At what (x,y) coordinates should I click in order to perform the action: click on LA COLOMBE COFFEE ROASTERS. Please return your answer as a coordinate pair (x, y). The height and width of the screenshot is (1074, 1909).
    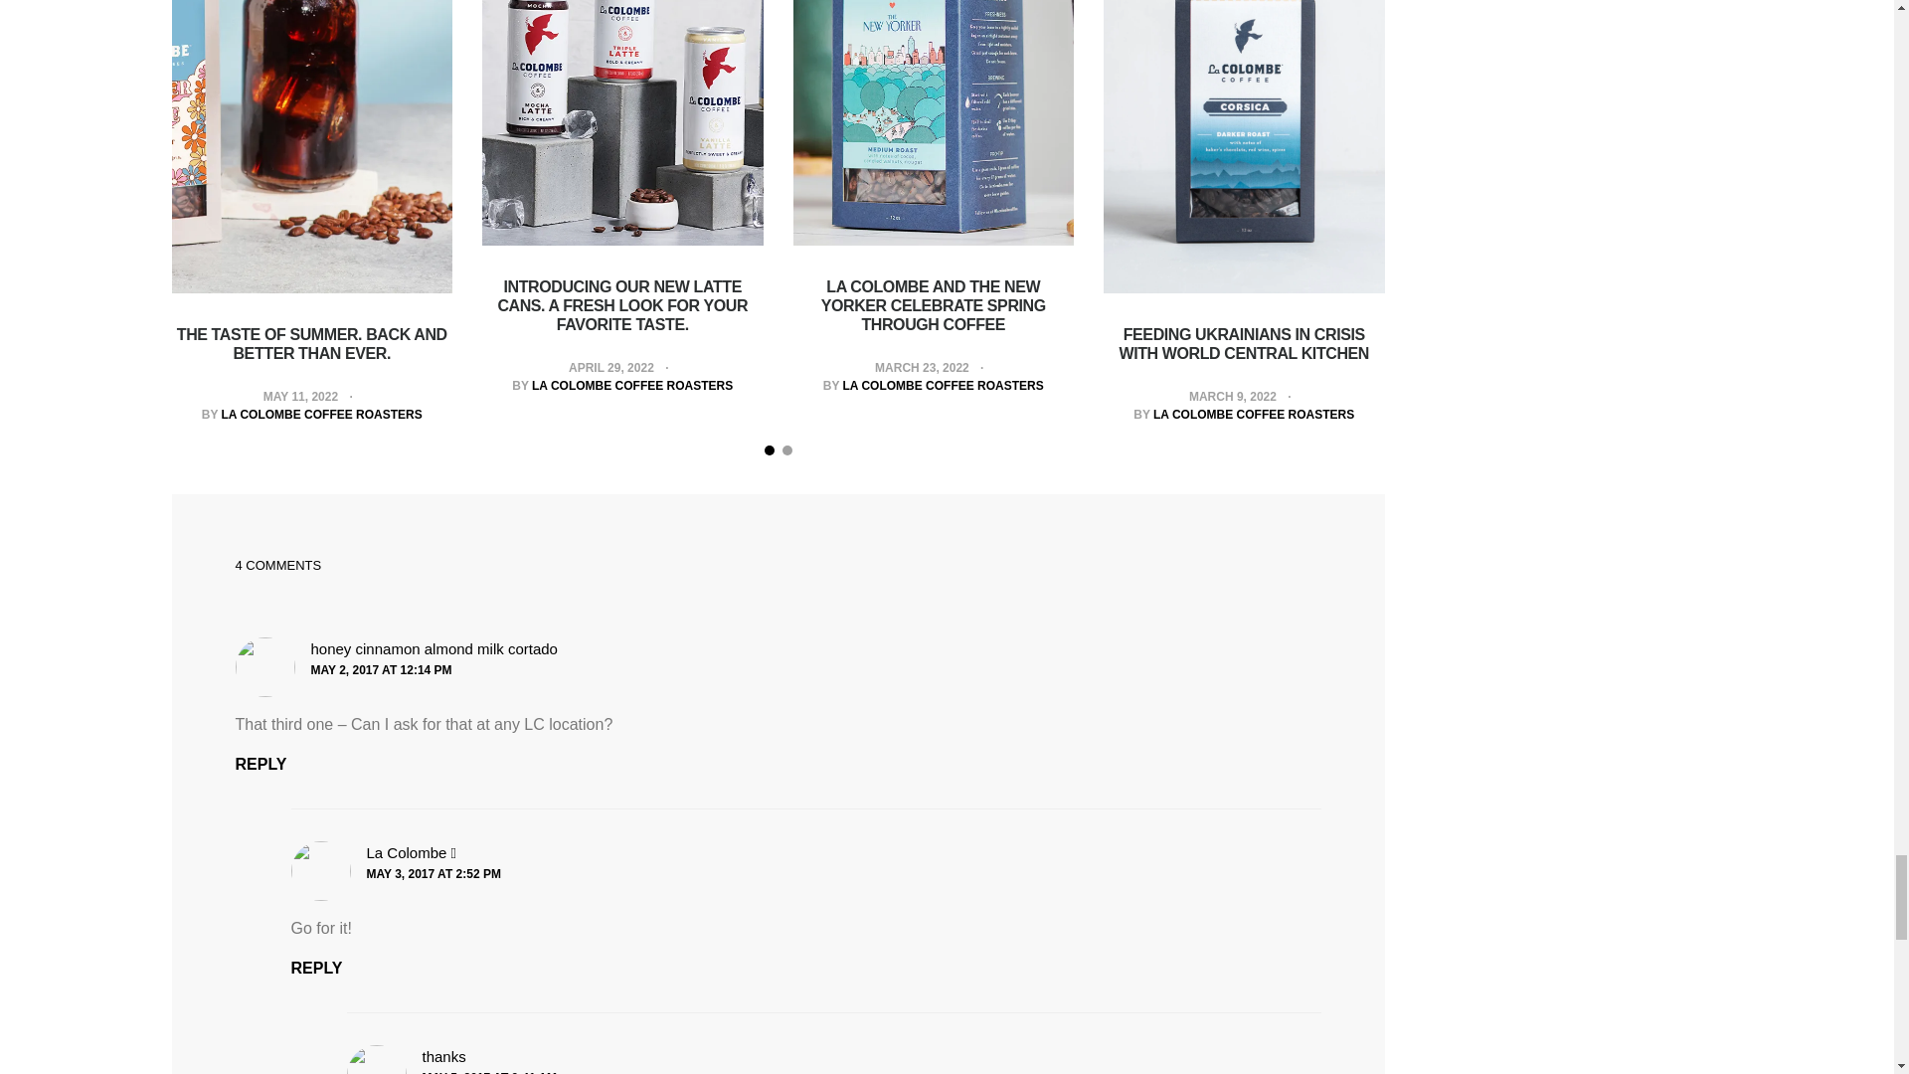
    Looking at the image, I should click on (321, 415).